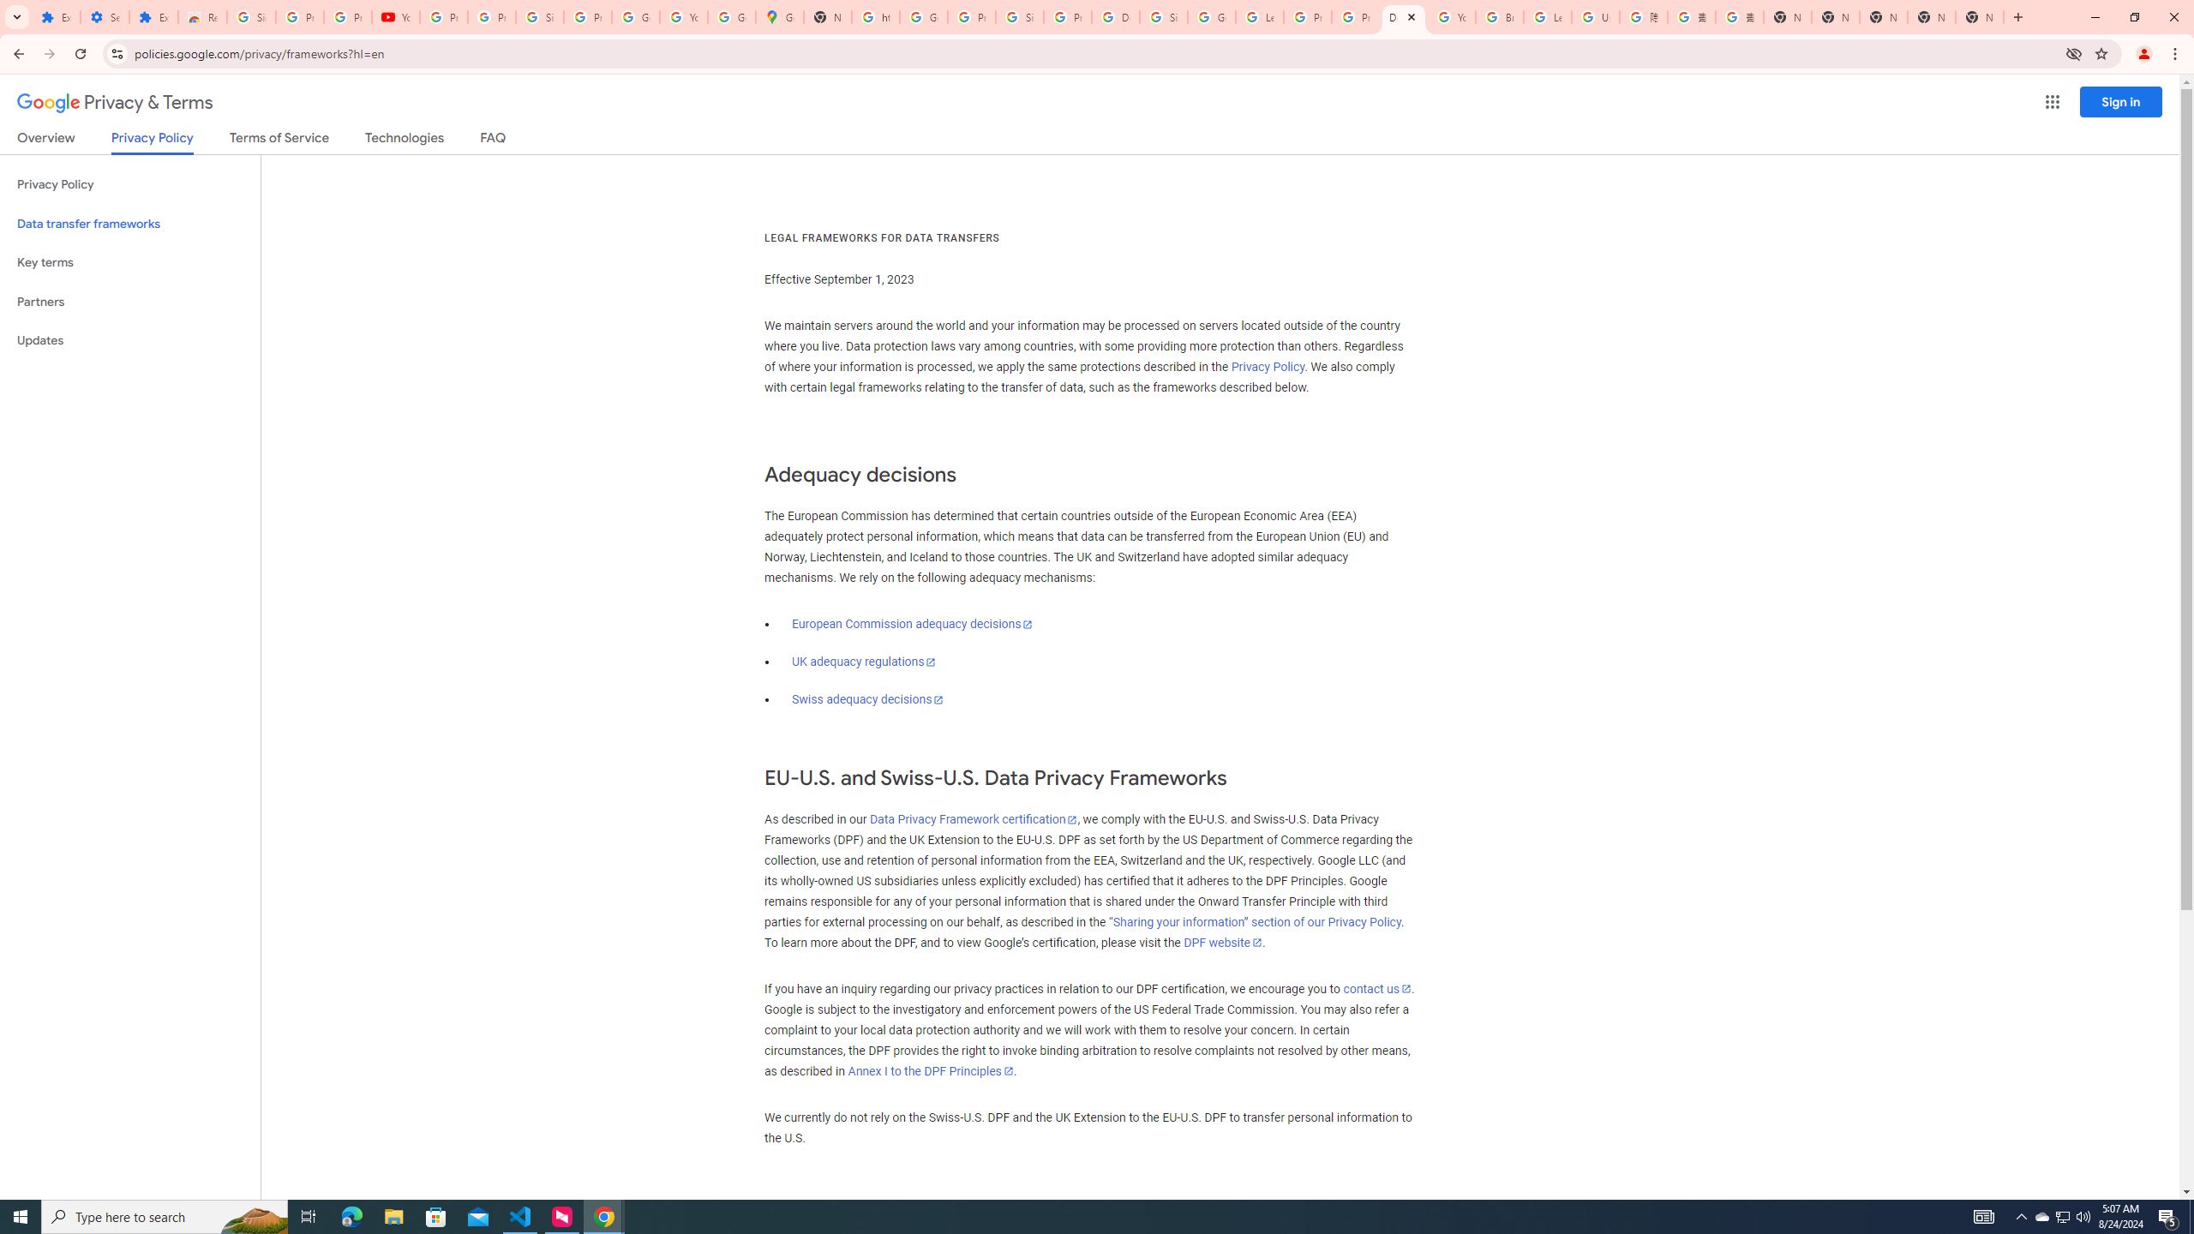 The width and height of the screenshot is (2194, 1234). What do you see at coordinates (912, 624) in the screenshot?
I see `European Commission adequacy decisions` at bounding box center [912, 624].